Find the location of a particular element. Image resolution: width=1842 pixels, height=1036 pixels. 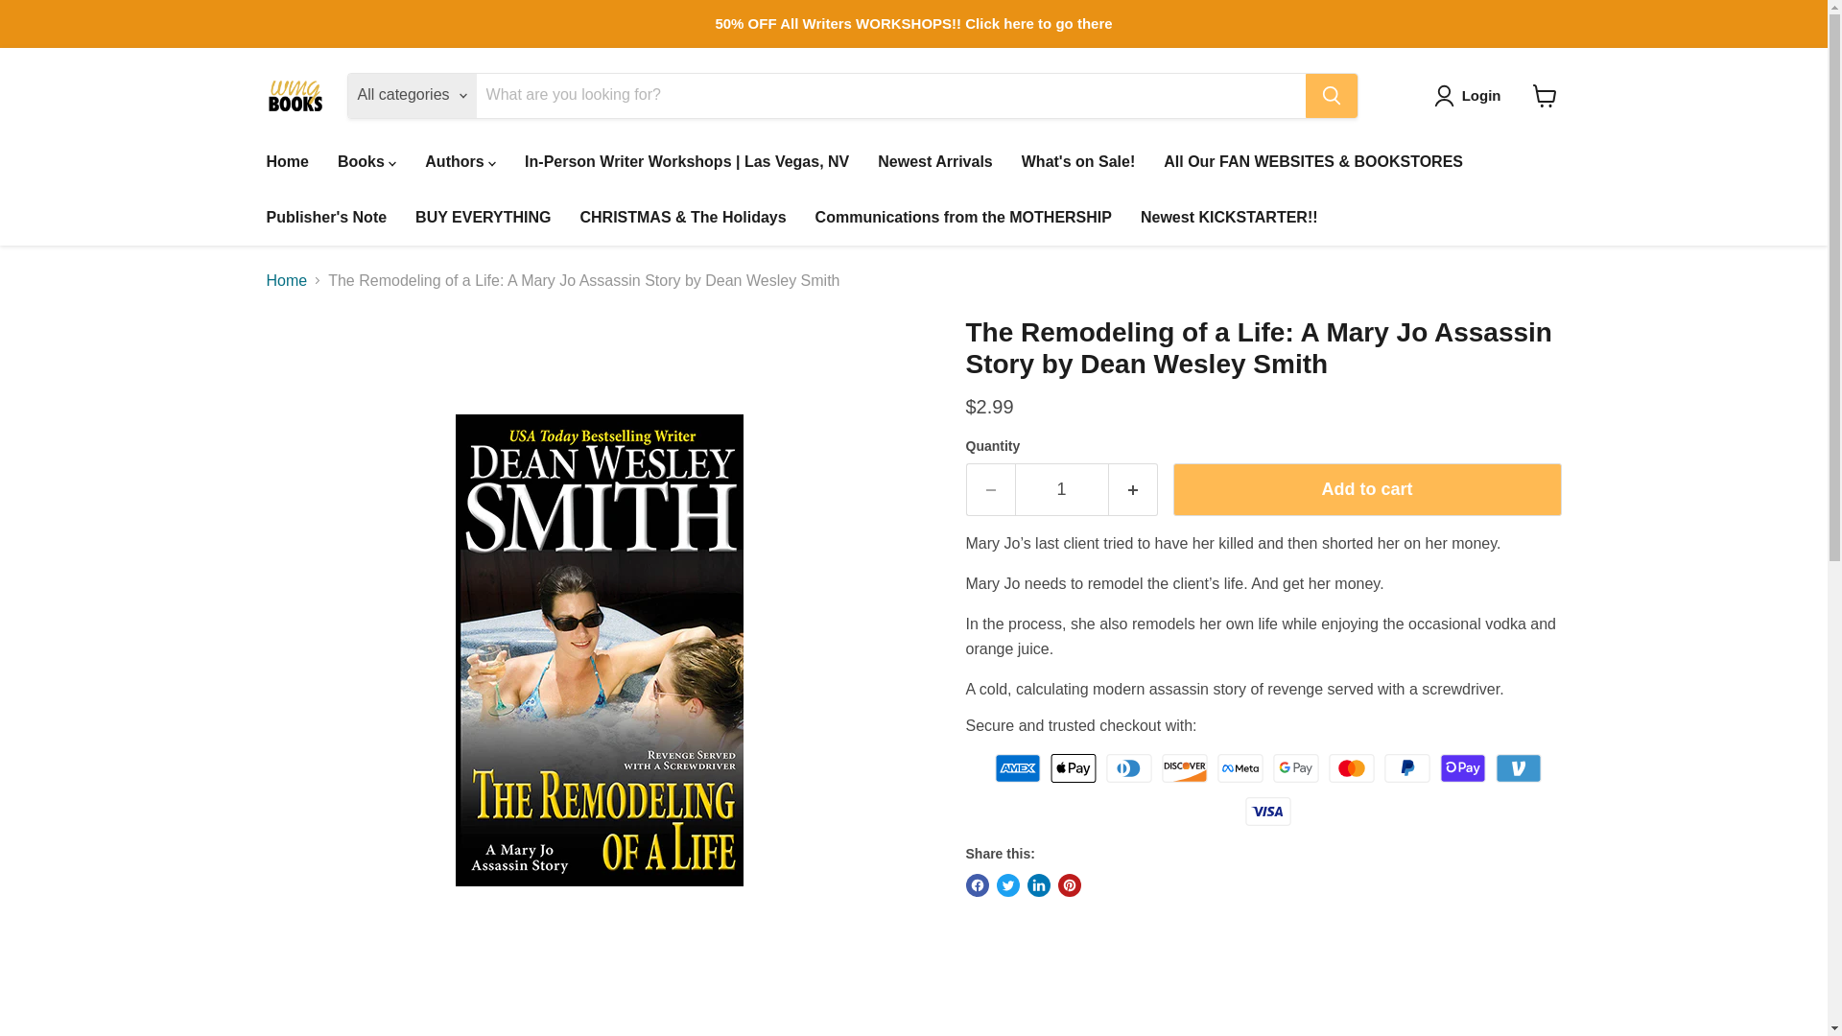

Mastercard is located at coordinates (1351, 768).